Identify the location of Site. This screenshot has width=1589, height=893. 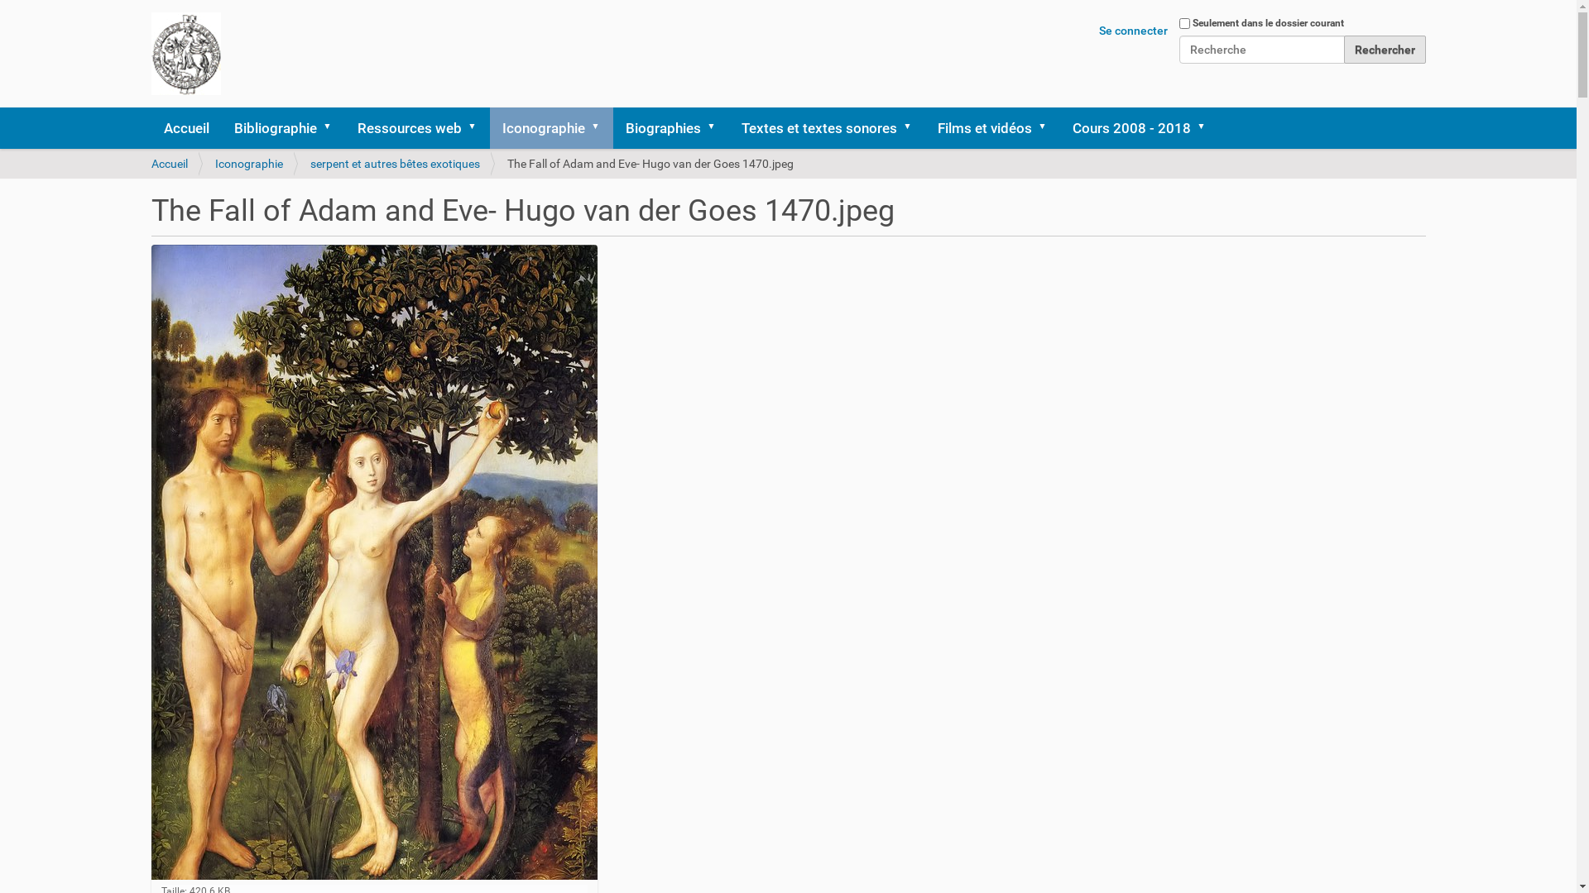
(185, 54).